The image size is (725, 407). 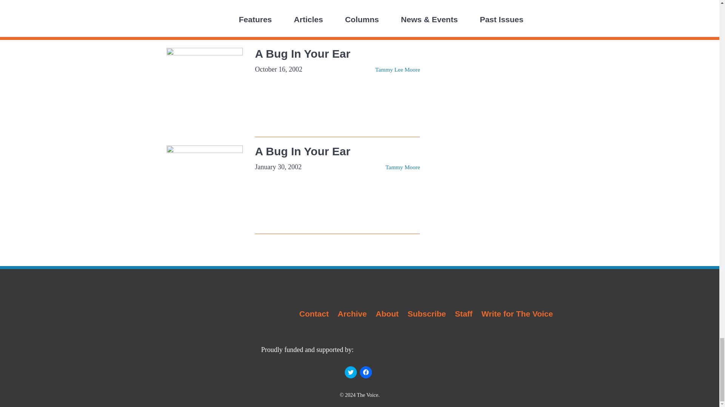 What do you see at coordinates (398, 69) in the screenshot?
I see `Posts by Tammy Lee Moore` at bounding box center [398, 69].